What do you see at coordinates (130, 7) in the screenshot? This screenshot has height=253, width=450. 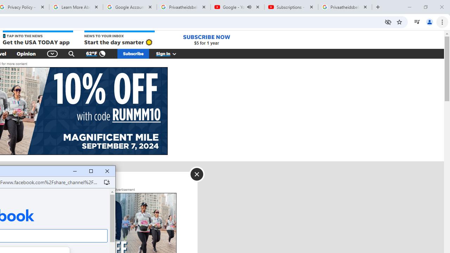 I see `Google Account` at bounding box center [130, 7].